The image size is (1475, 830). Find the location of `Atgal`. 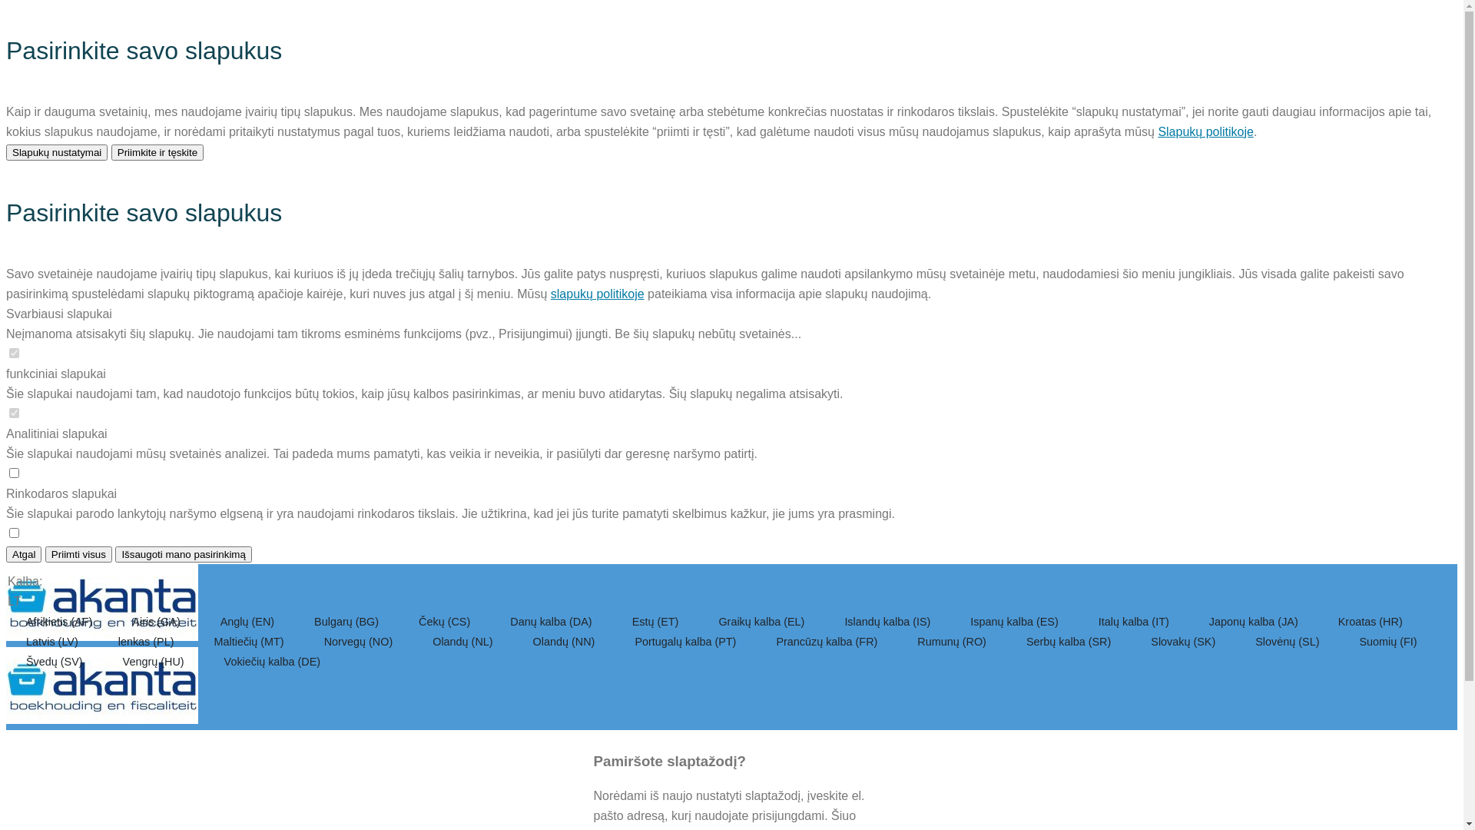

Atgal is located at coordinates (24, 555).